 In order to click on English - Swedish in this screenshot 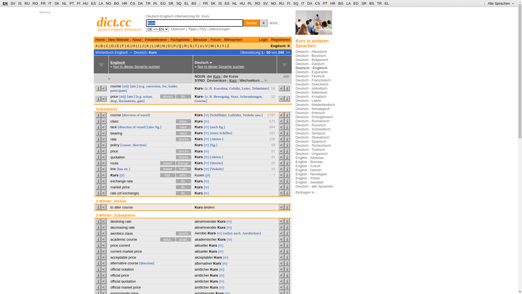, I will do `click(309, 182)`.